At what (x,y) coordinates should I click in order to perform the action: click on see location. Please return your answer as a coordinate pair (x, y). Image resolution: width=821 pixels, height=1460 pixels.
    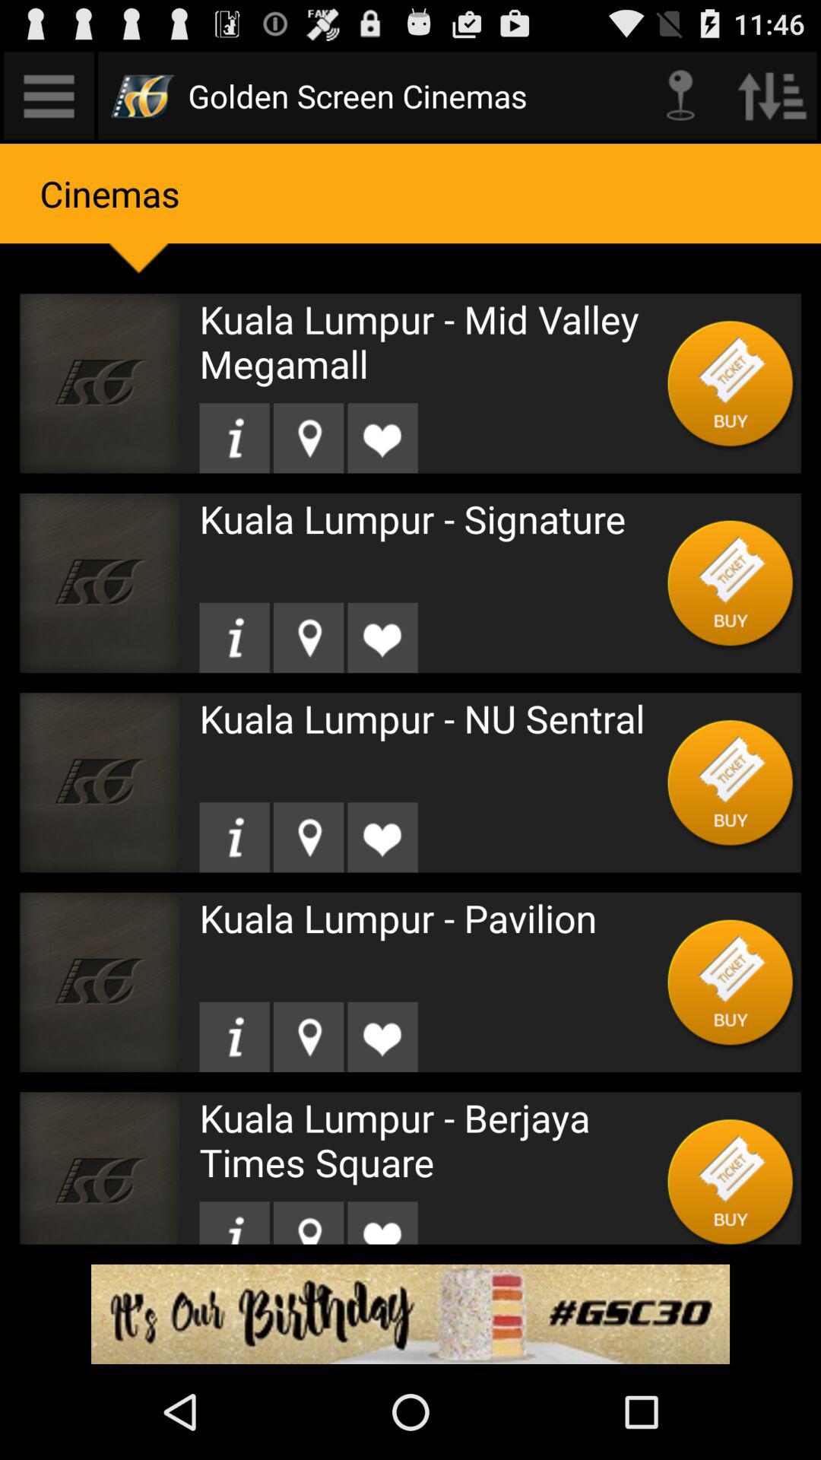
    Looking at the image, I should click on (309, 837).